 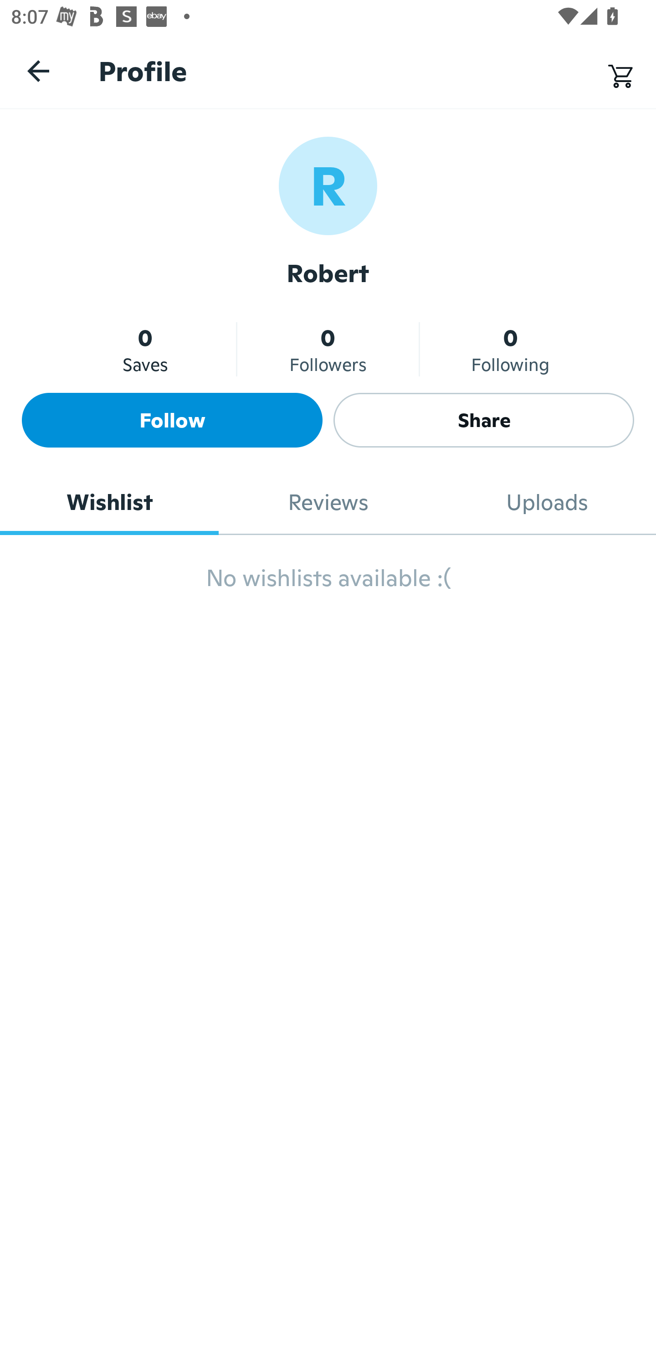 What do you see at coordinates (547, 502) in the screenshot?
I see `Uploads` at bounding box center [547, 502].